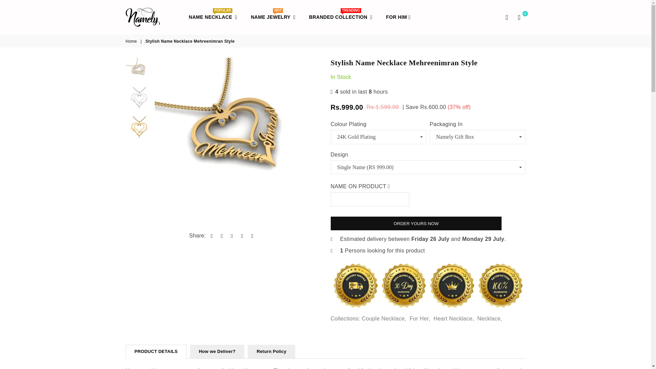 The image size is (656, 369). What do you see at coordinates (221, 236) in the screenshot?
I see `Share on Linked In` at bounding box center [221, 236].